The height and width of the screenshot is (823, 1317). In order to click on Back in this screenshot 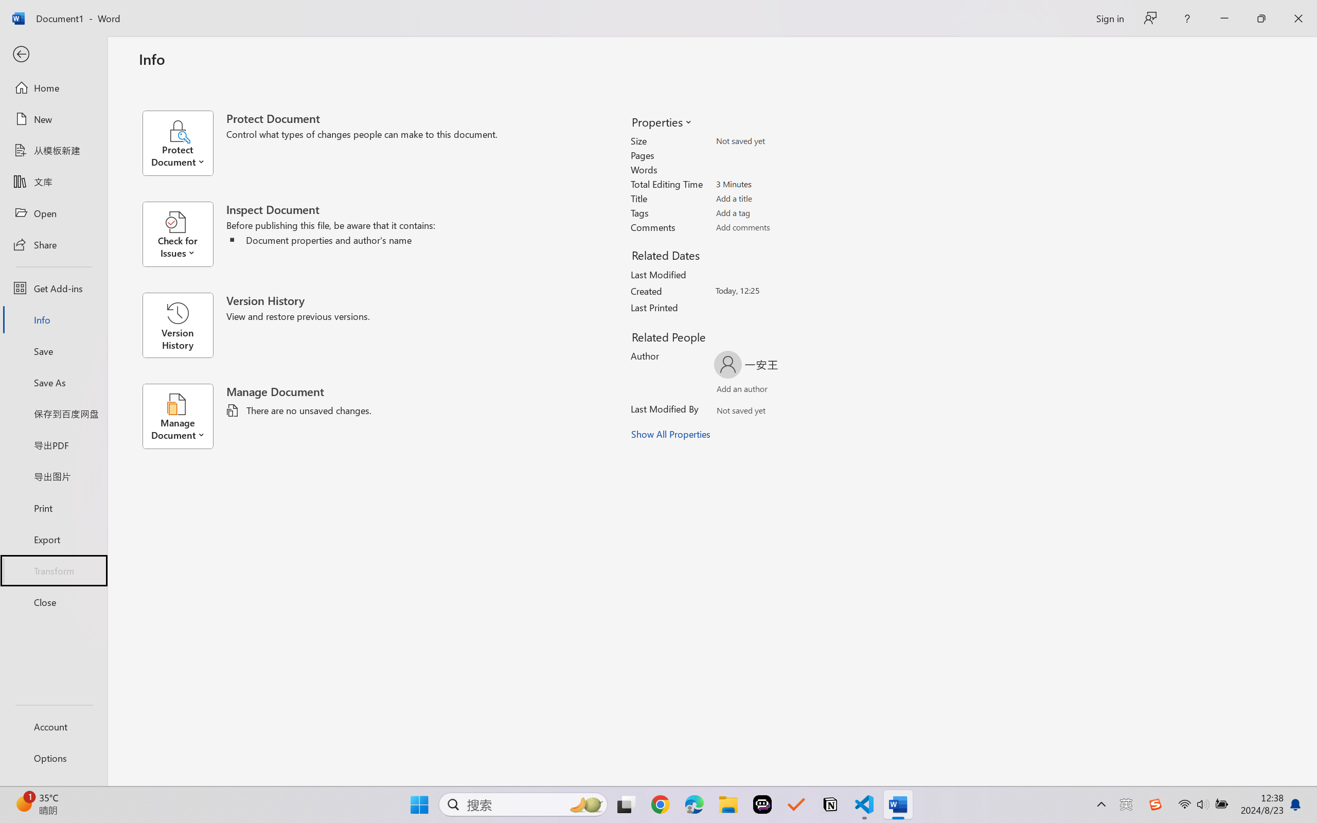, I will do `click(54, 55)`.